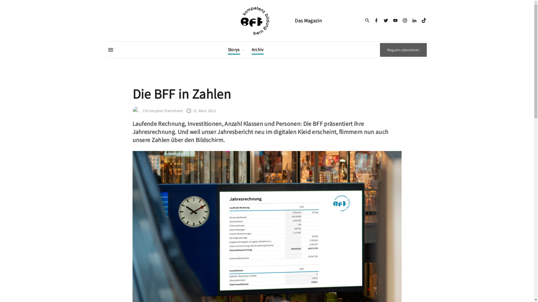 The width and height of the screenshot is (538, 302). I want to click on Archiv, so click(258, 50).